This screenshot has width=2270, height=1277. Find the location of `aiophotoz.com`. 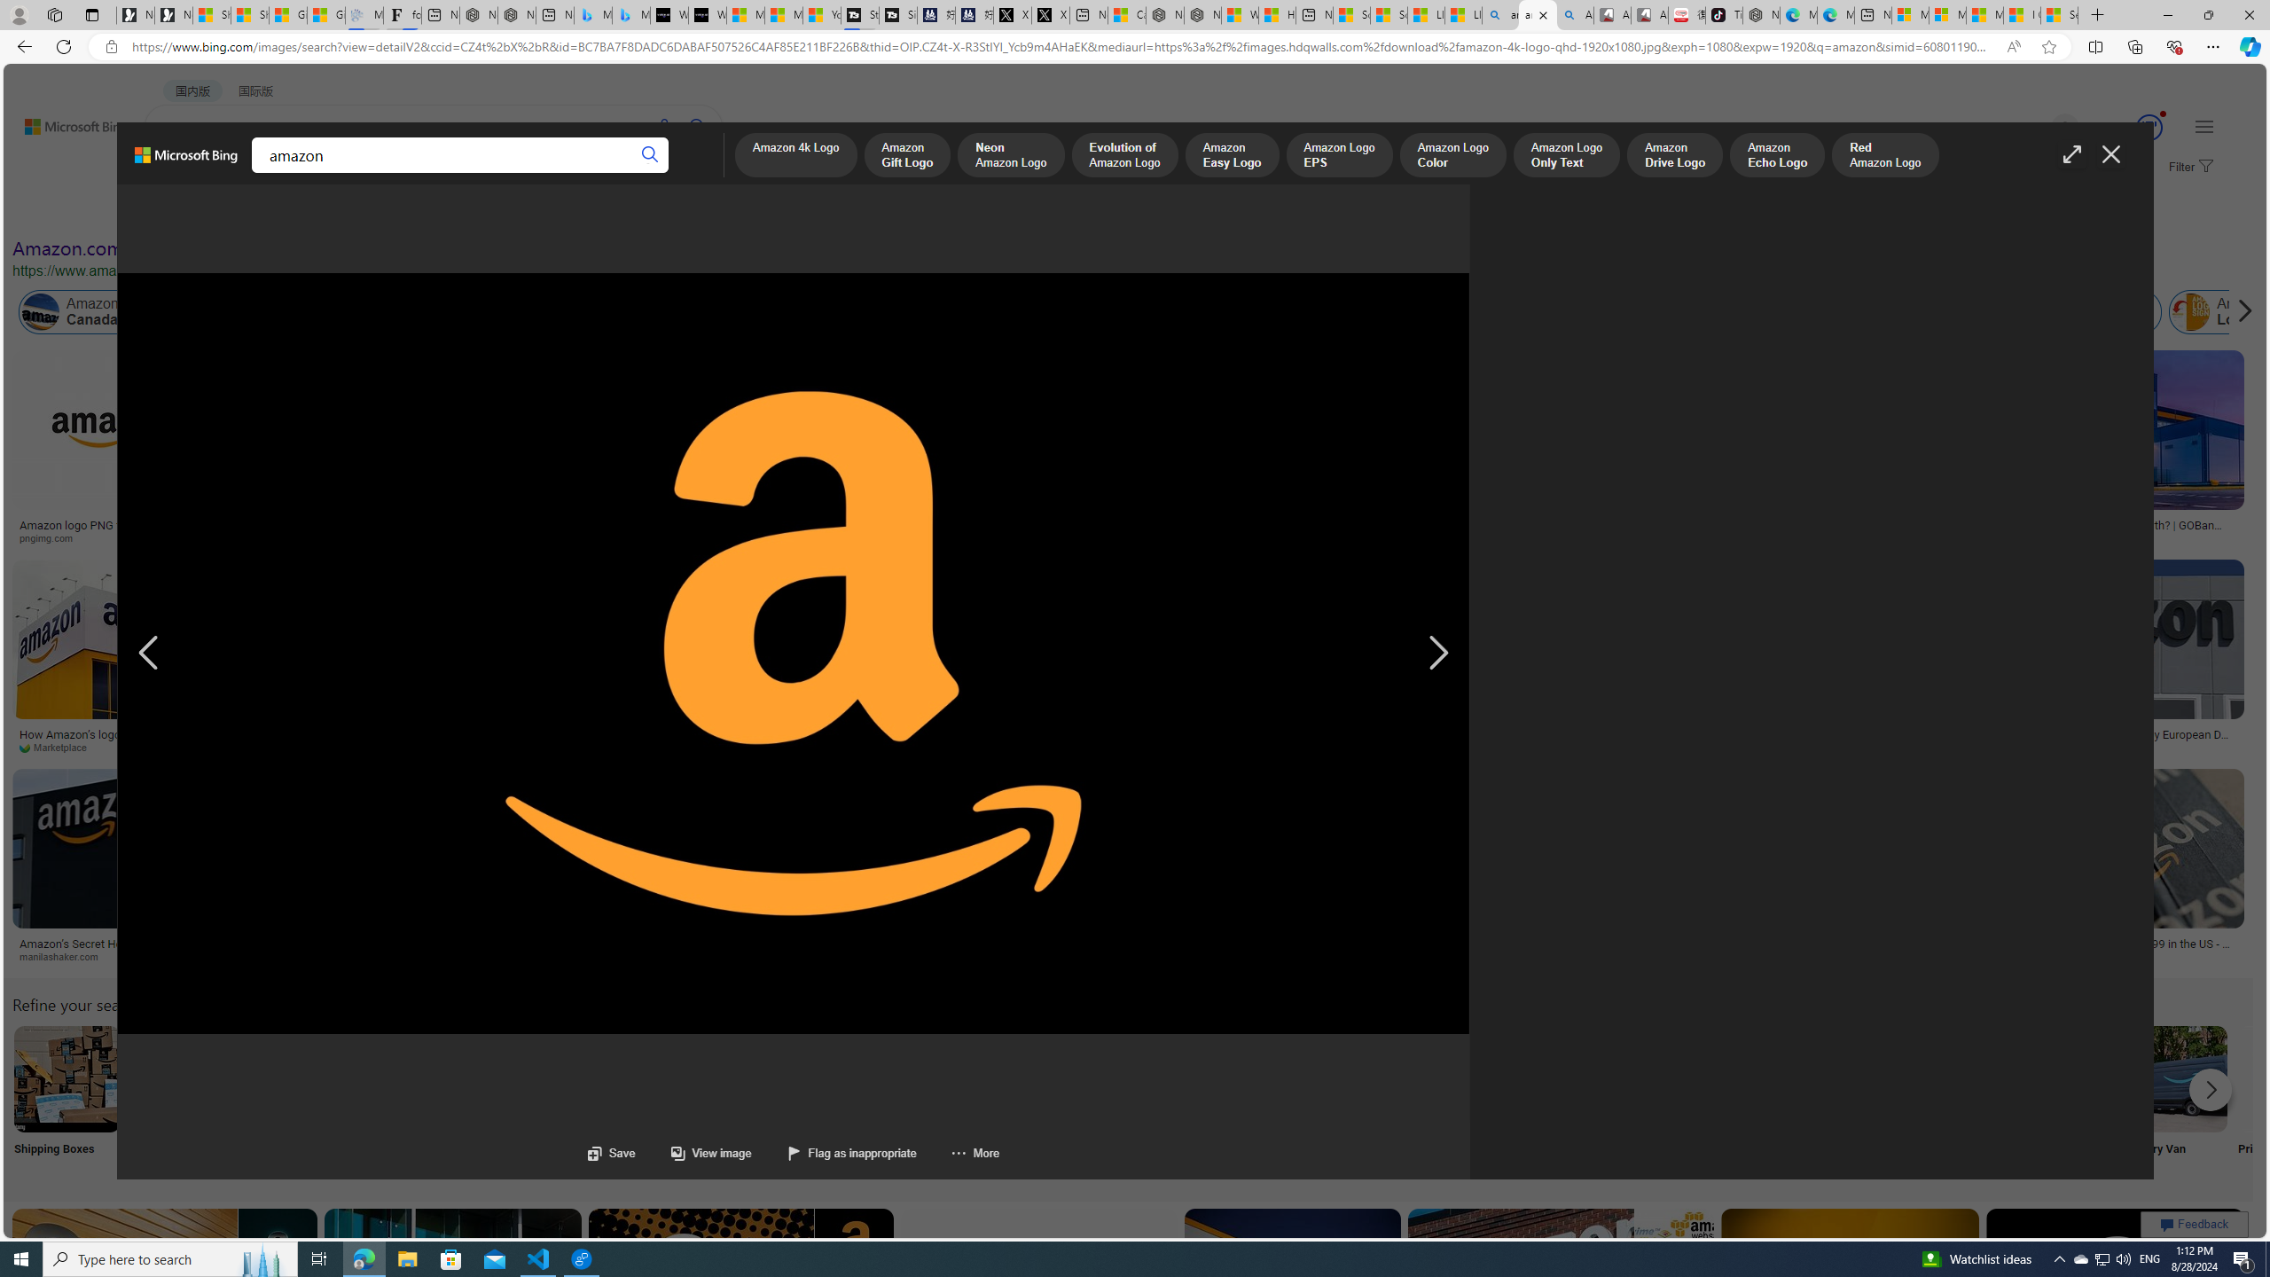

aiophotoz.com is located at coordinates (1871, 748).